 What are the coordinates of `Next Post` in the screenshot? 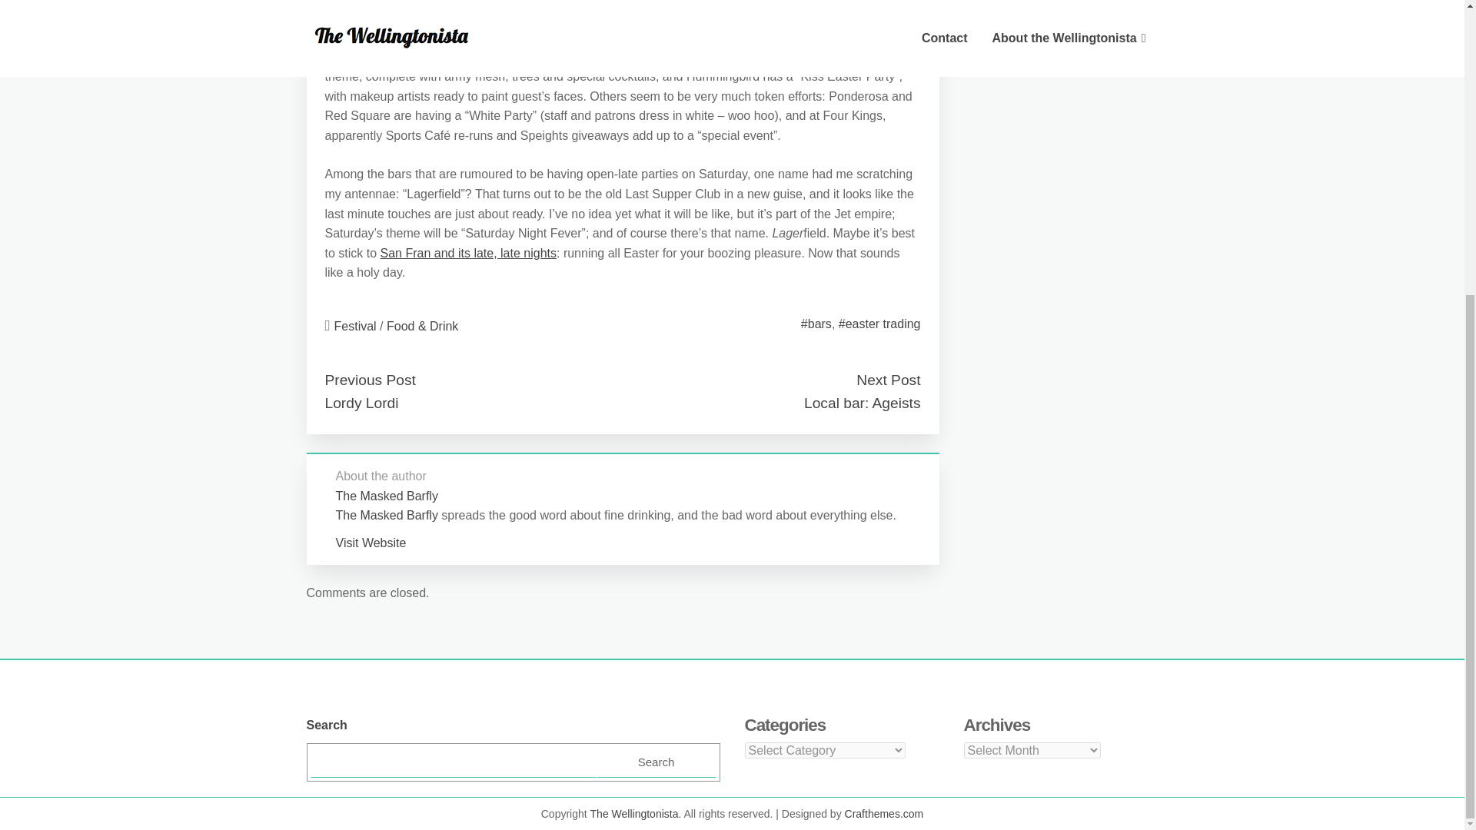 It's located at (887, 380).